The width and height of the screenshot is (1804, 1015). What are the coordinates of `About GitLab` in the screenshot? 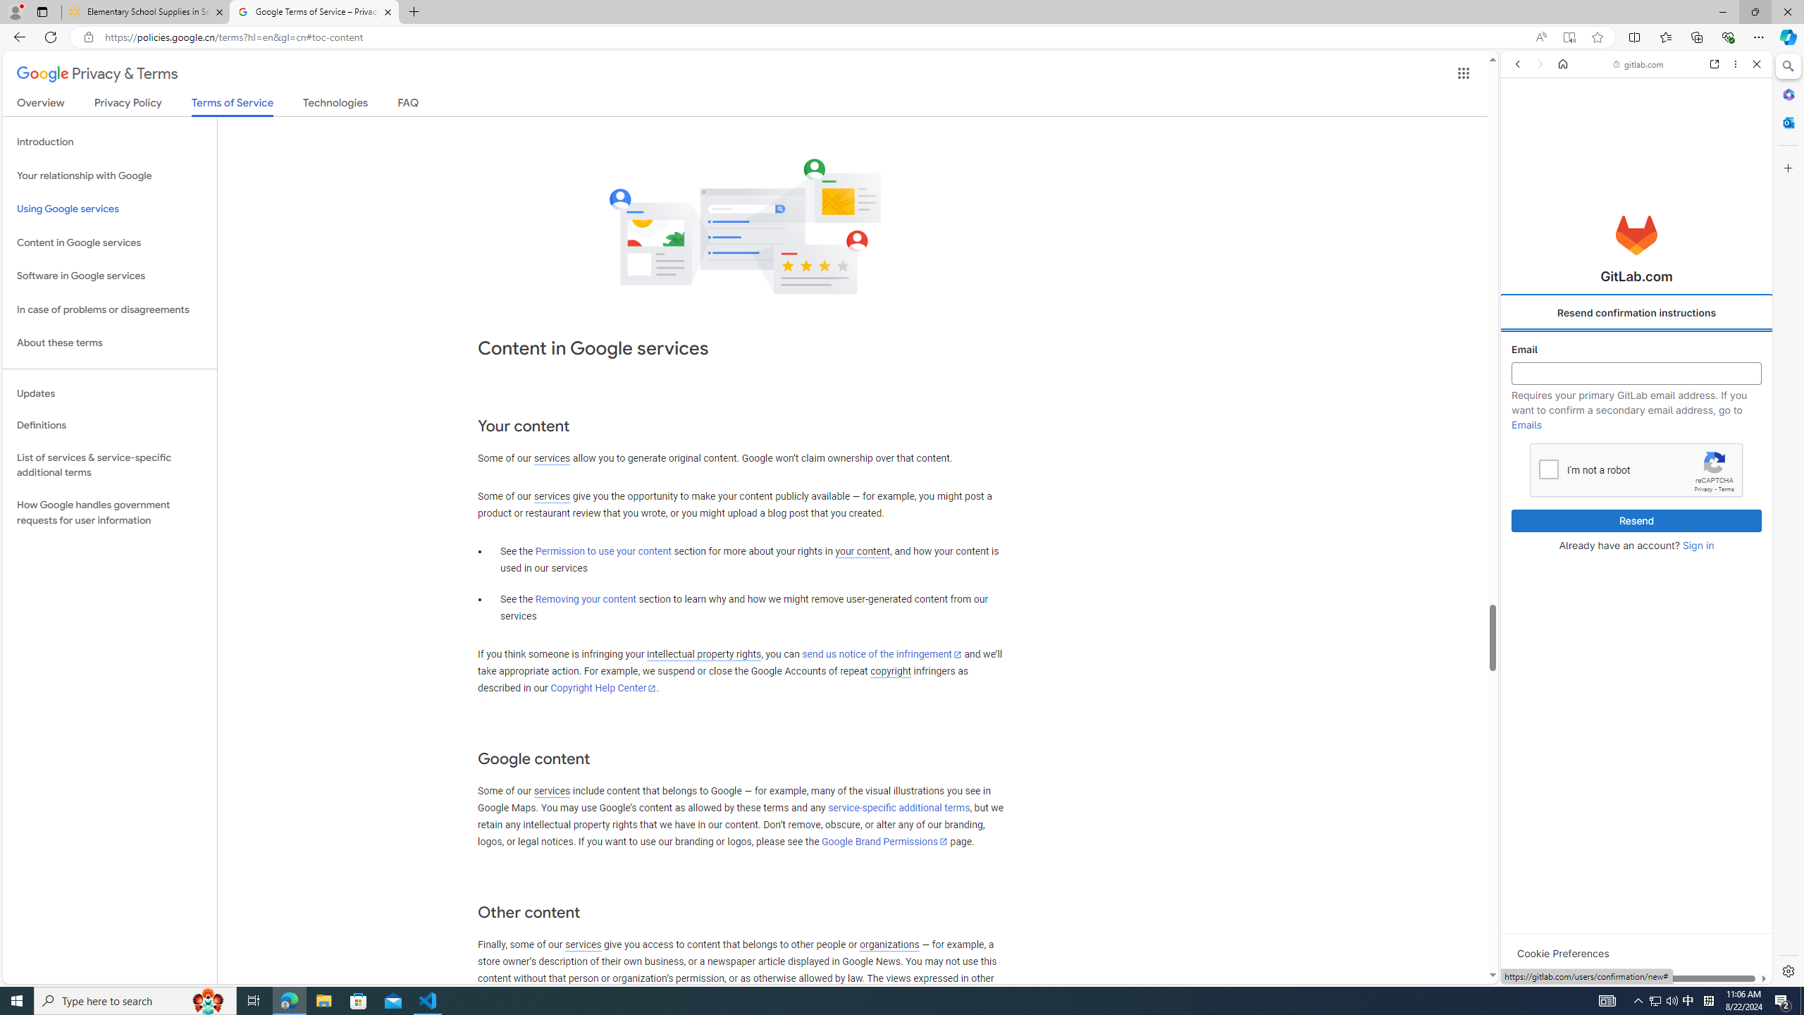 It's located at (1636, 417).